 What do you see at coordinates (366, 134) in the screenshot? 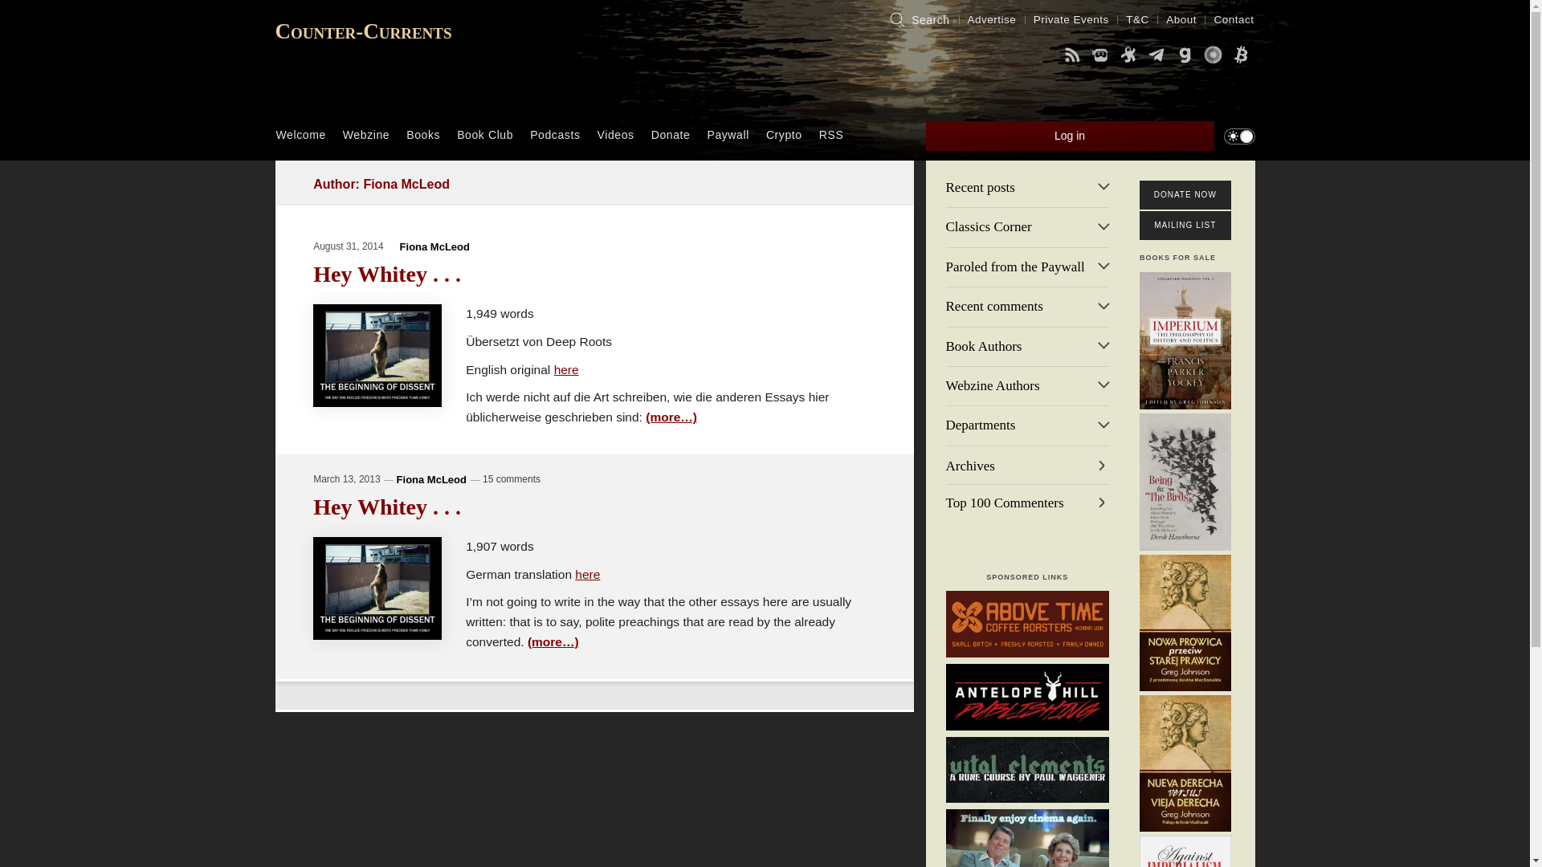
I see `Webzine` at bounding box center [366, 134].